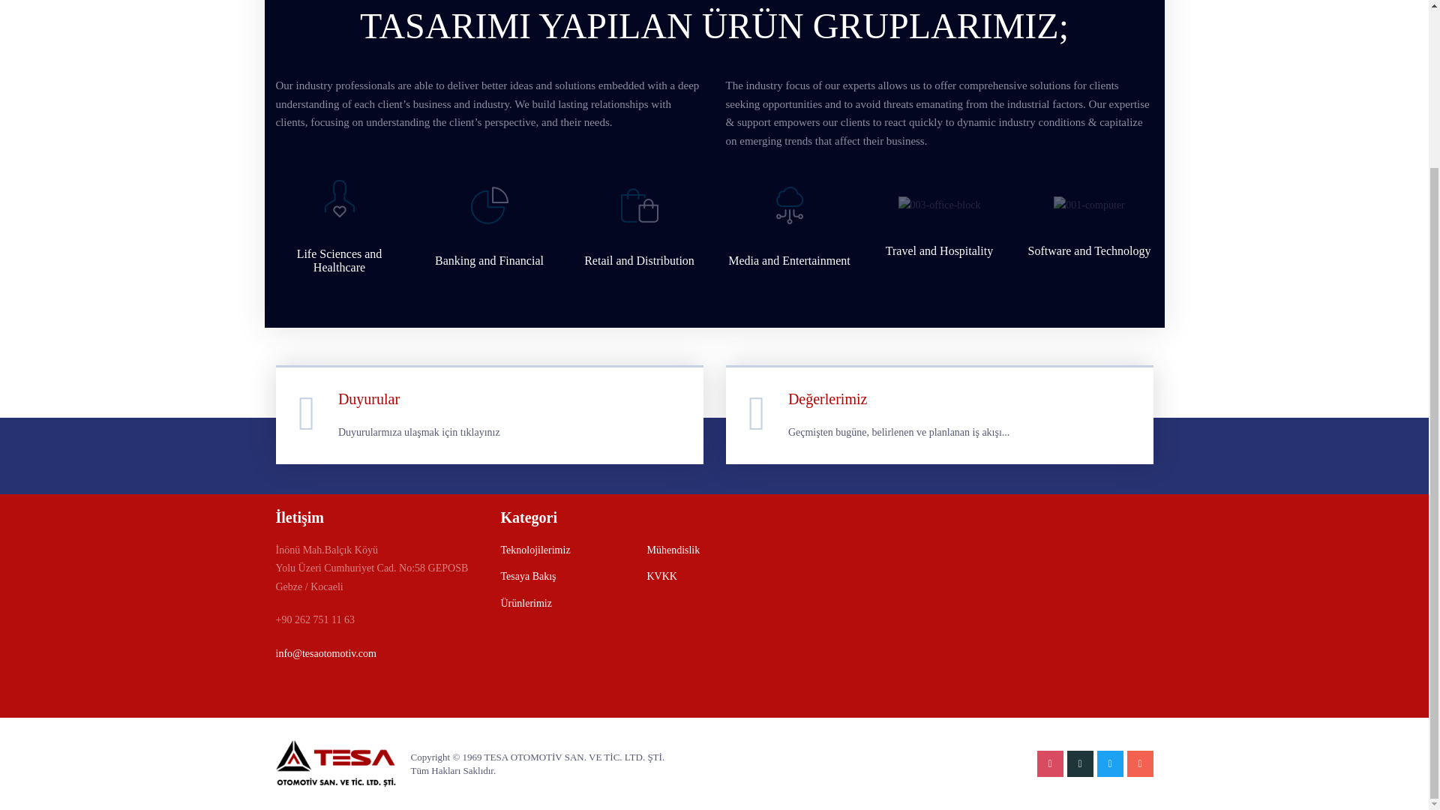  I want to click on Duyurular, so click(369, 399).